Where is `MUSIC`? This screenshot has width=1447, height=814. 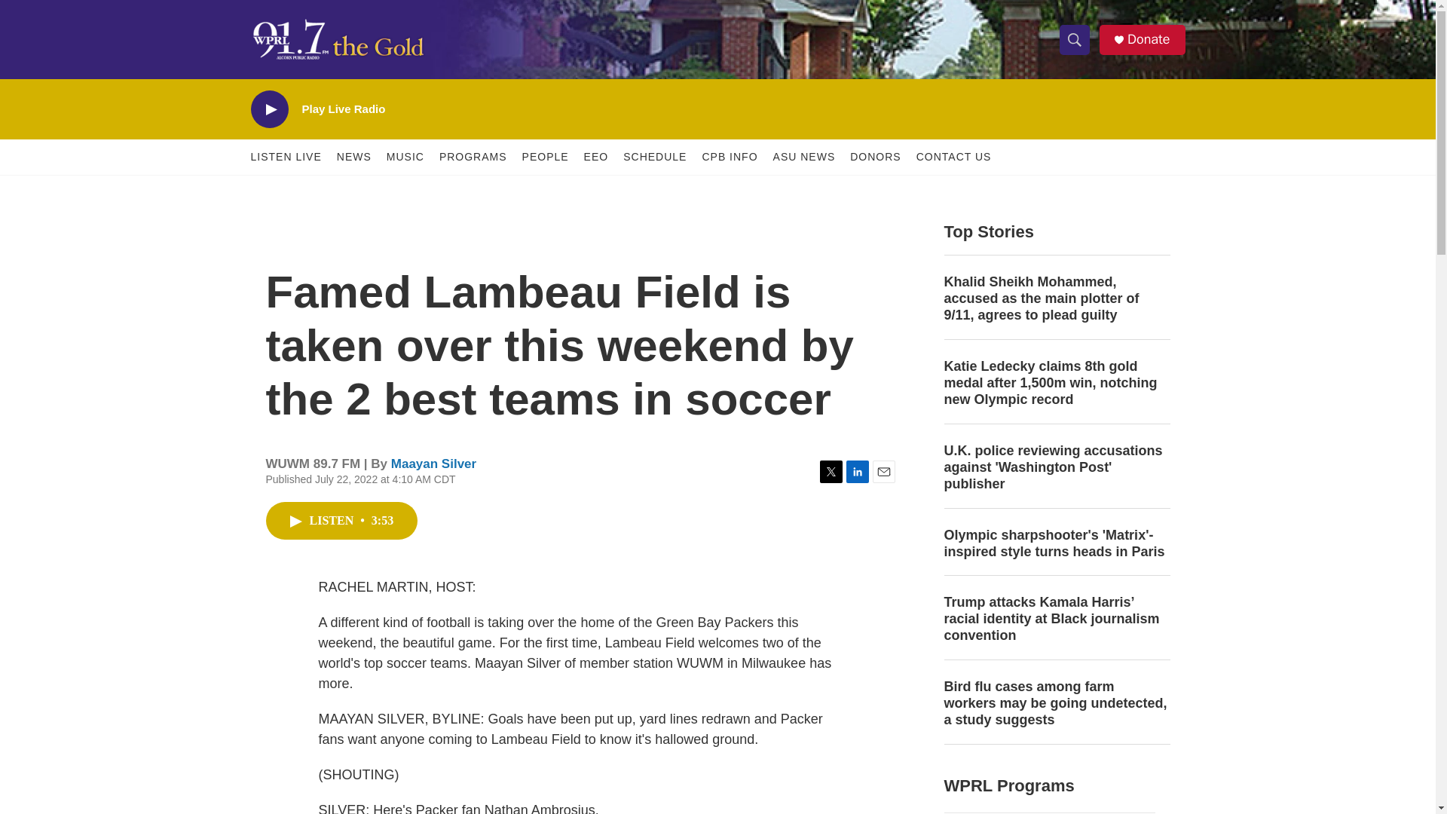 MUSIC is located at coordinates (405, 157).